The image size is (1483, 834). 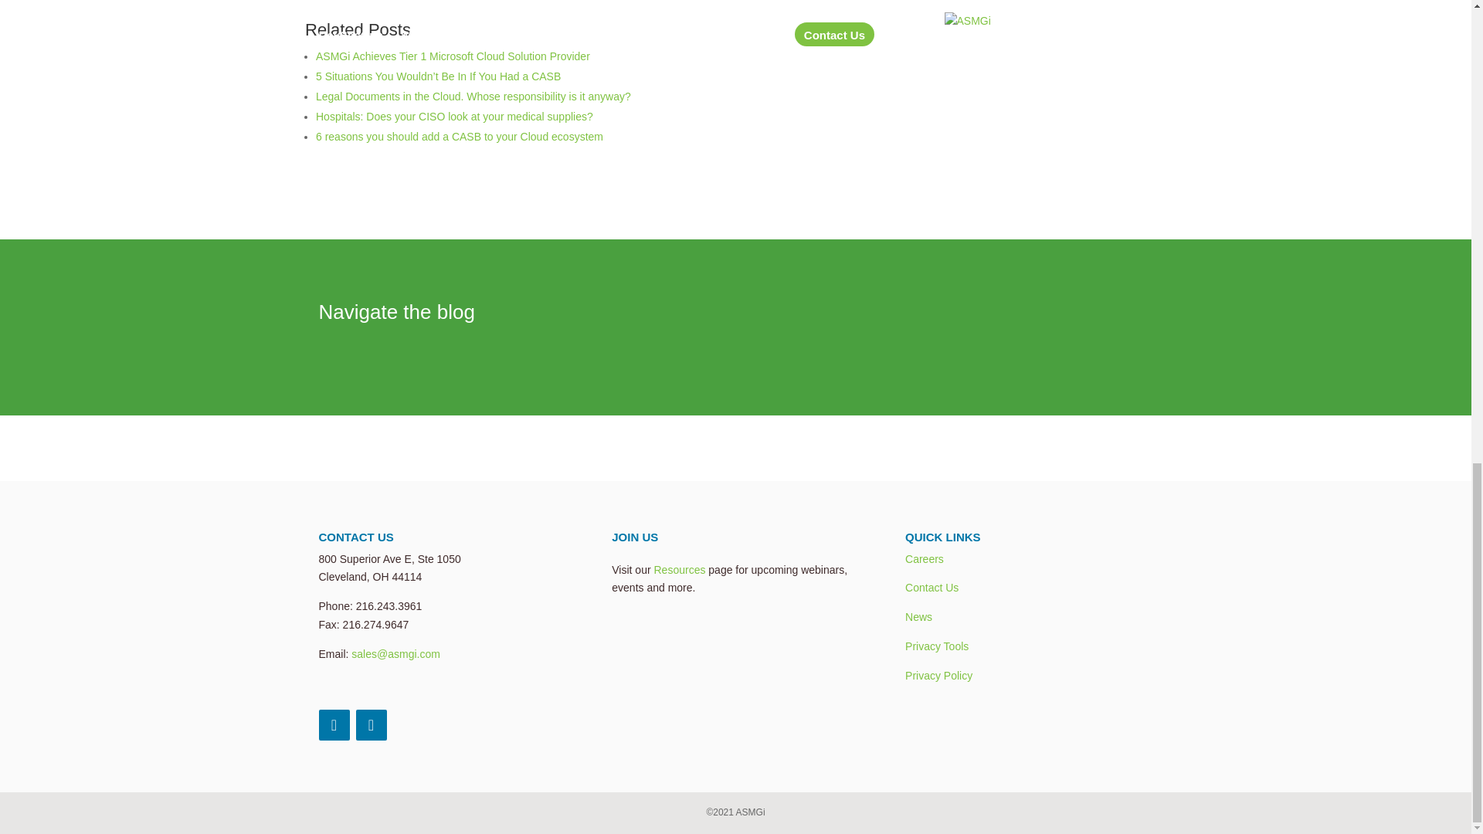 I want to click on Twitter, so click(x=334, y=725).